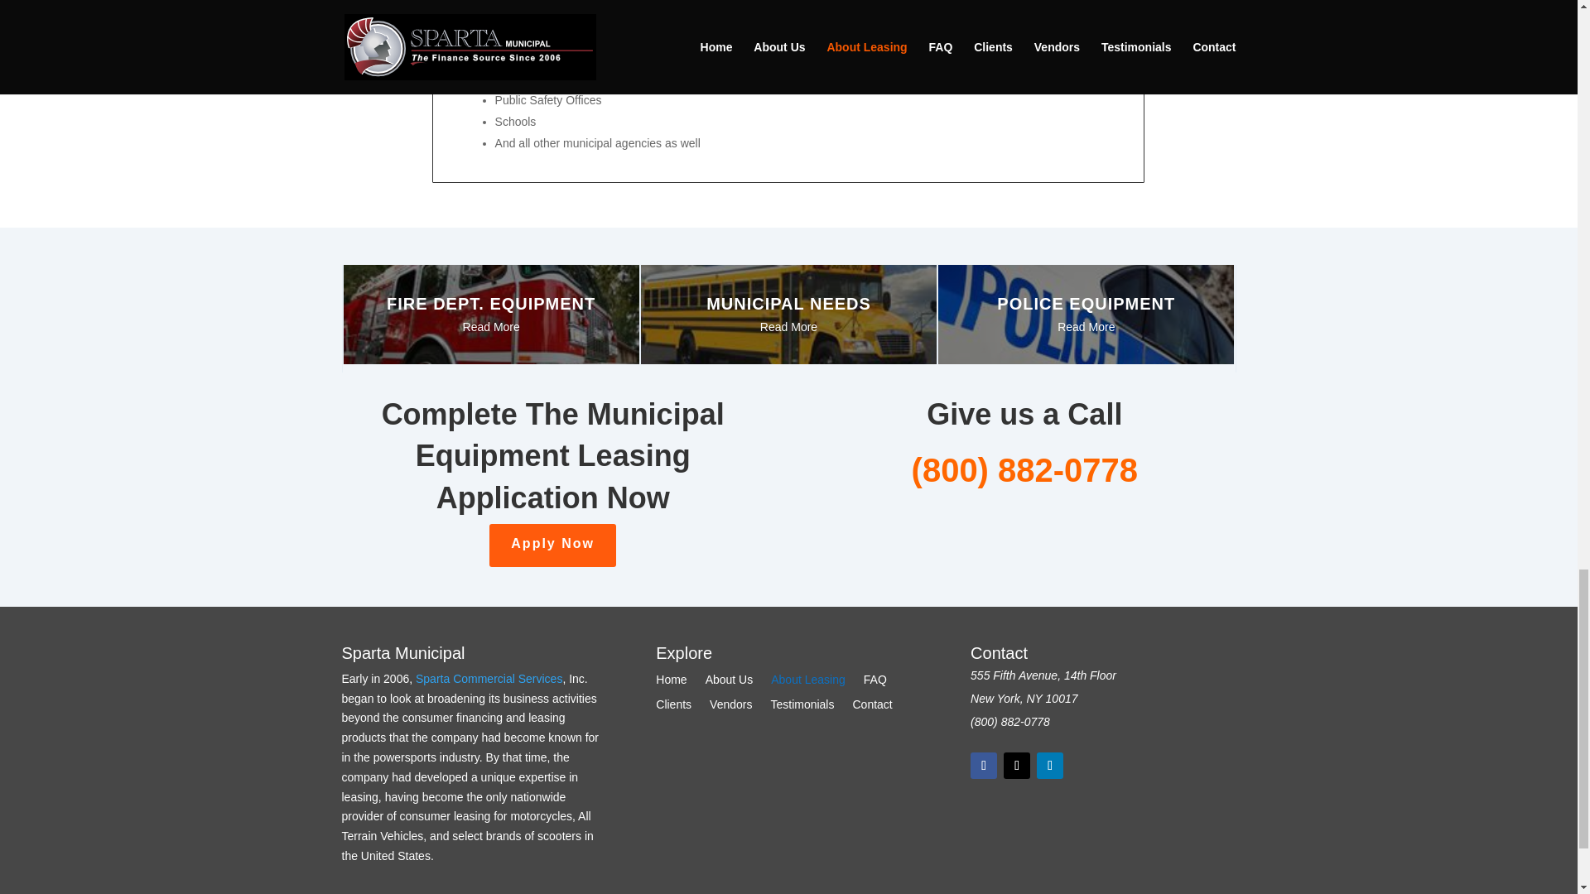 This screenshot has height=894, width=1590. What do you see at coordinates (730, 707) in the screenshot?
I see `Vendors` at bounding box center [730, 707].